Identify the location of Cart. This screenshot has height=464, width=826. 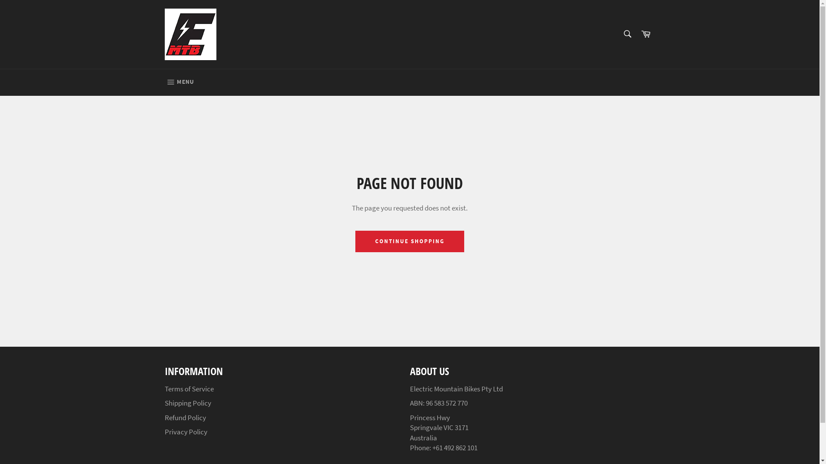
(646, 34).